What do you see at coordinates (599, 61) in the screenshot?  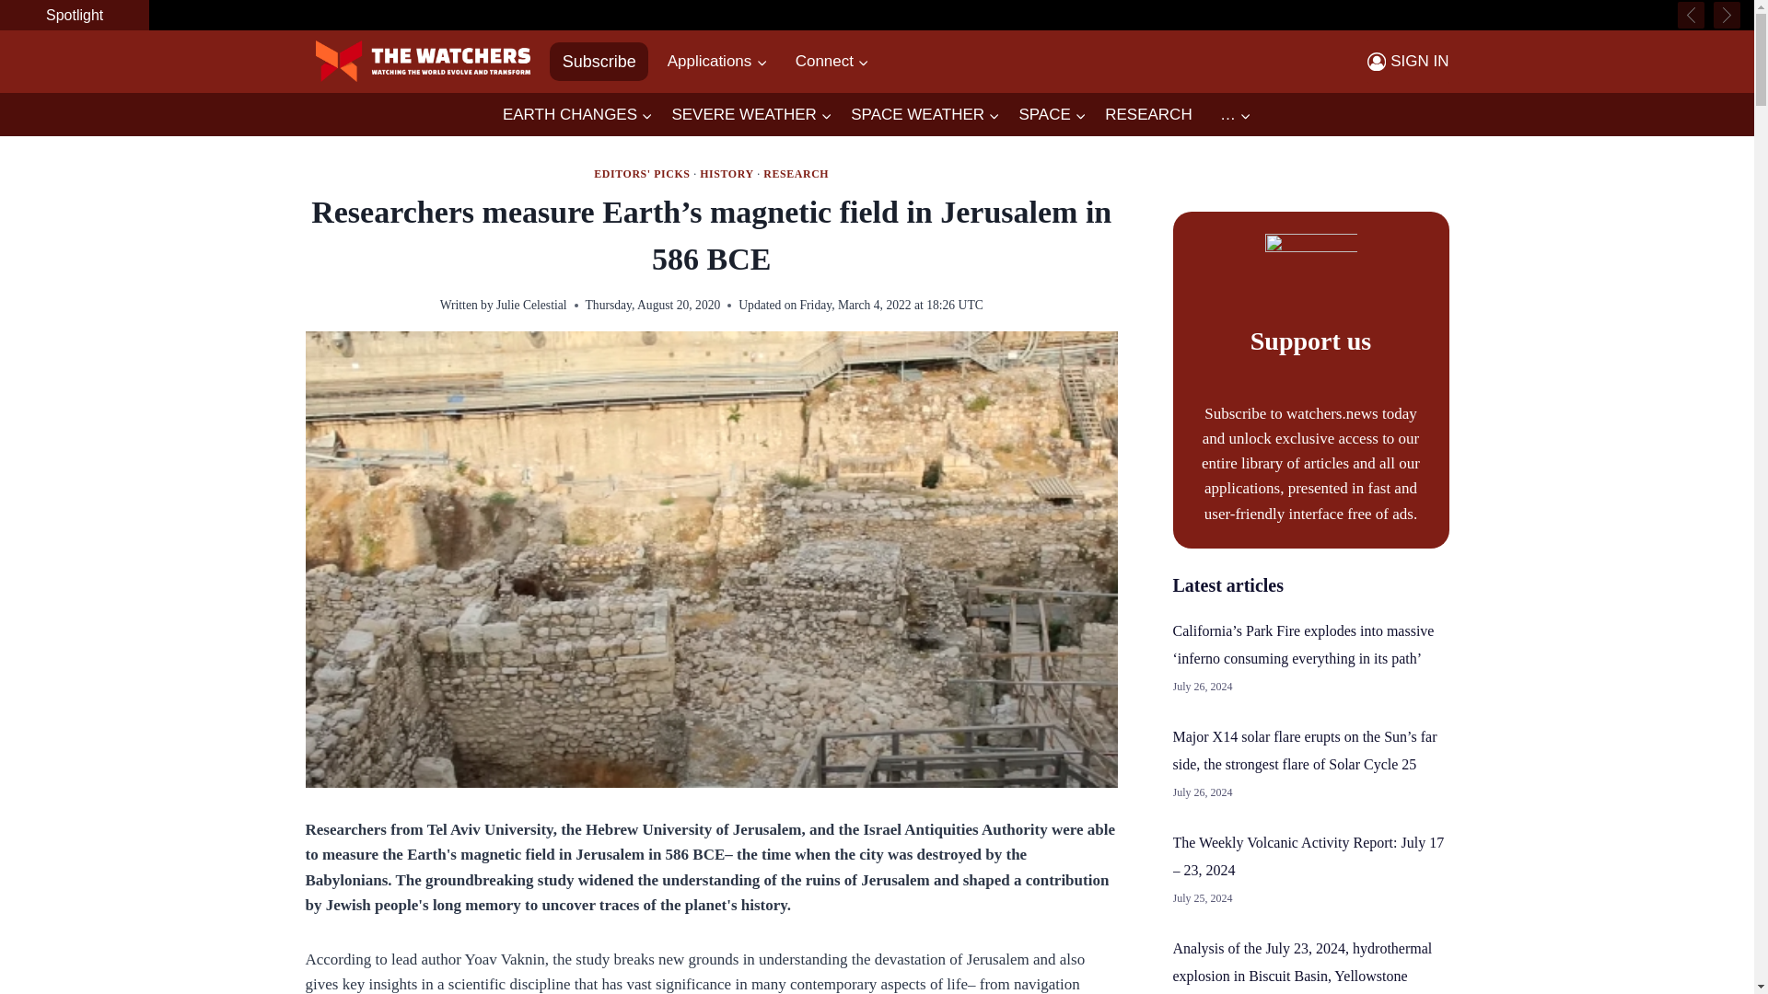 I see `Subscribe` at bounding box center [599, 61].